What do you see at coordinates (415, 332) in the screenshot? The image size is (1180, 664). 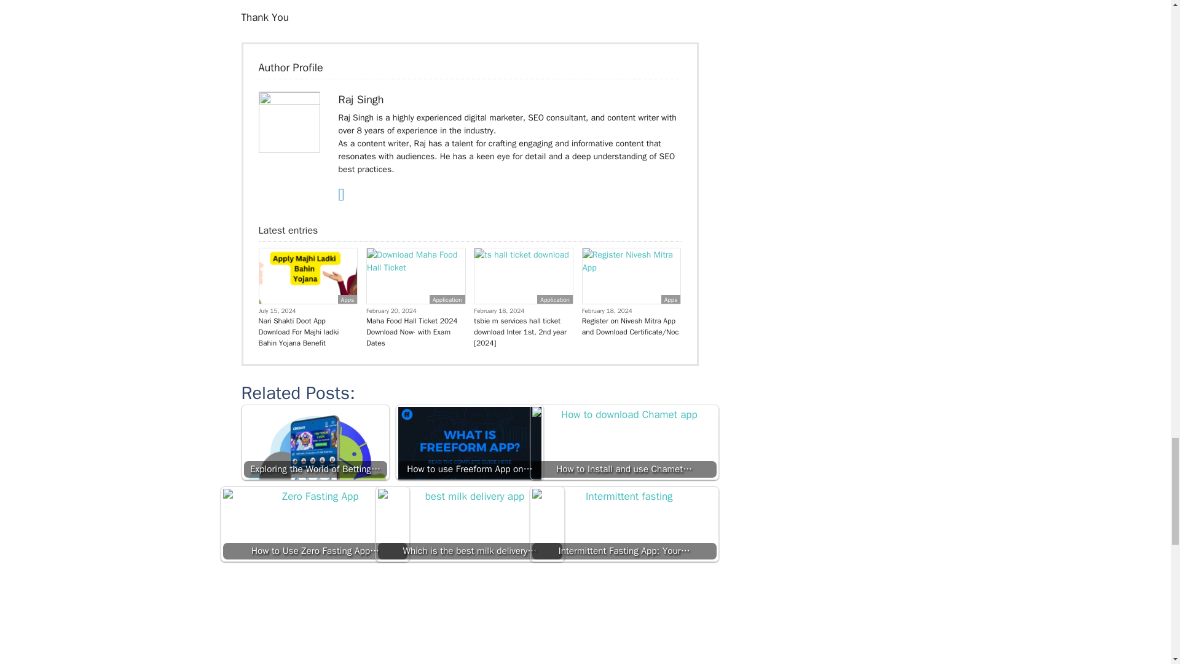 I see `Maha Food Hall Ticket 2024 Download Now- with Exam Dates` at bounding box center [415, 332].